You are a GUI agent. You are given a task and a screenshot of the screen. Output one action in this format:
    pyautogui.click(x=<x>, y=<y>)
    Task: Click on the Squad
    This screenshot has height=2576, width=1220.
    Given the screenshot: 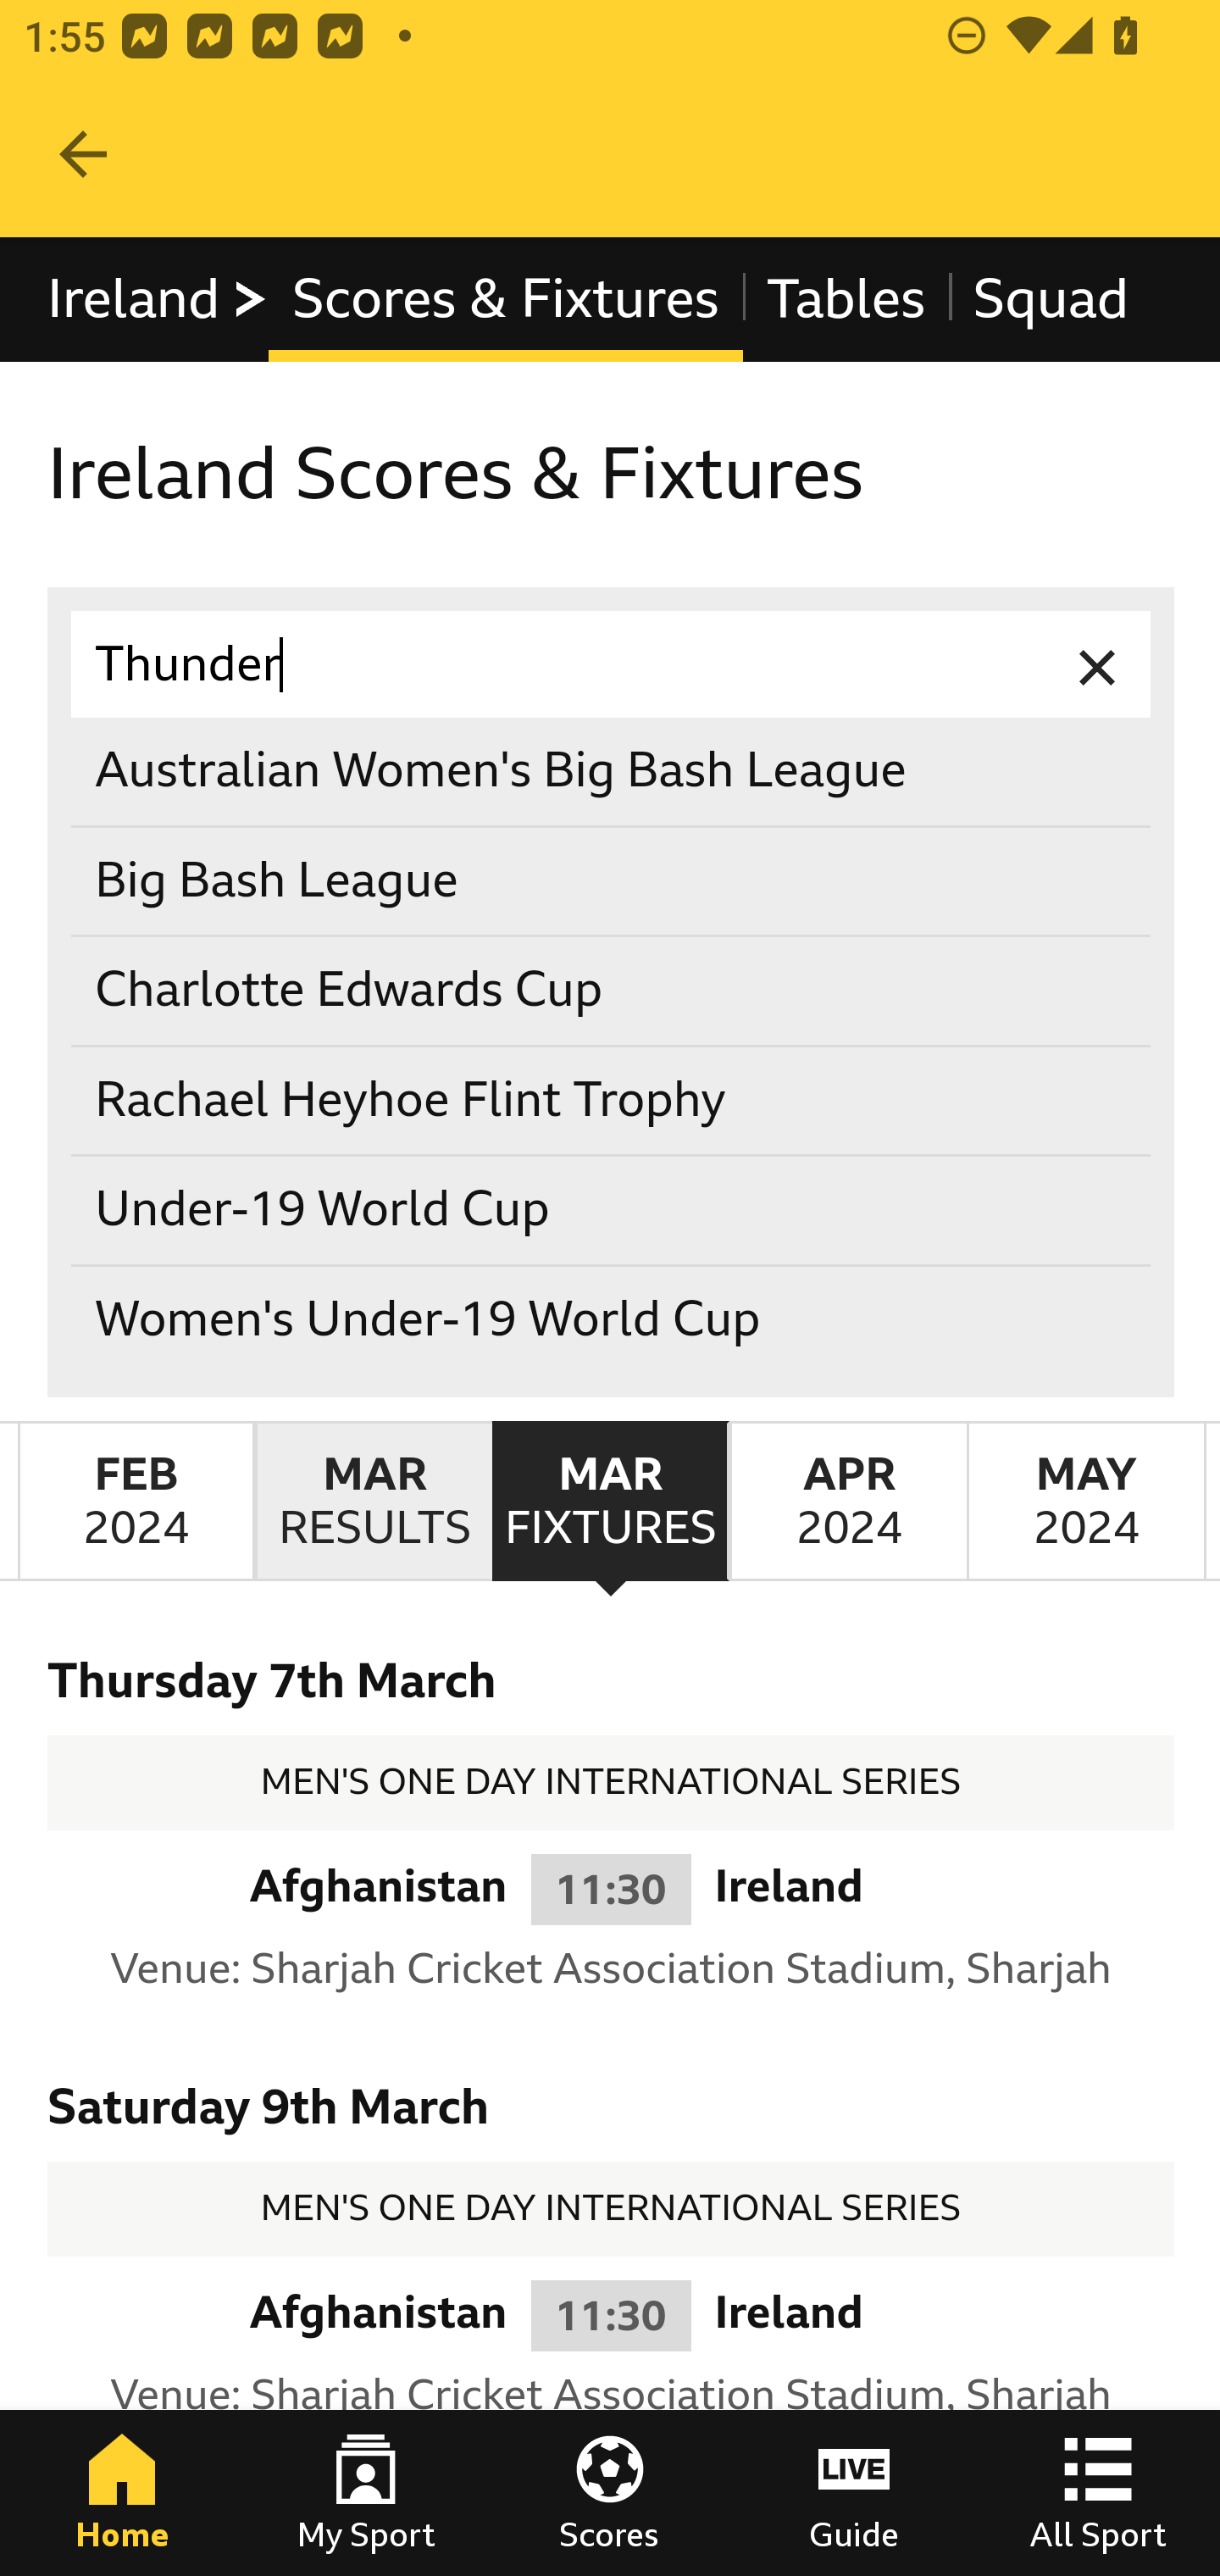 What is the action you would take?
    pyautogui.click(x=1051, y=298)
    